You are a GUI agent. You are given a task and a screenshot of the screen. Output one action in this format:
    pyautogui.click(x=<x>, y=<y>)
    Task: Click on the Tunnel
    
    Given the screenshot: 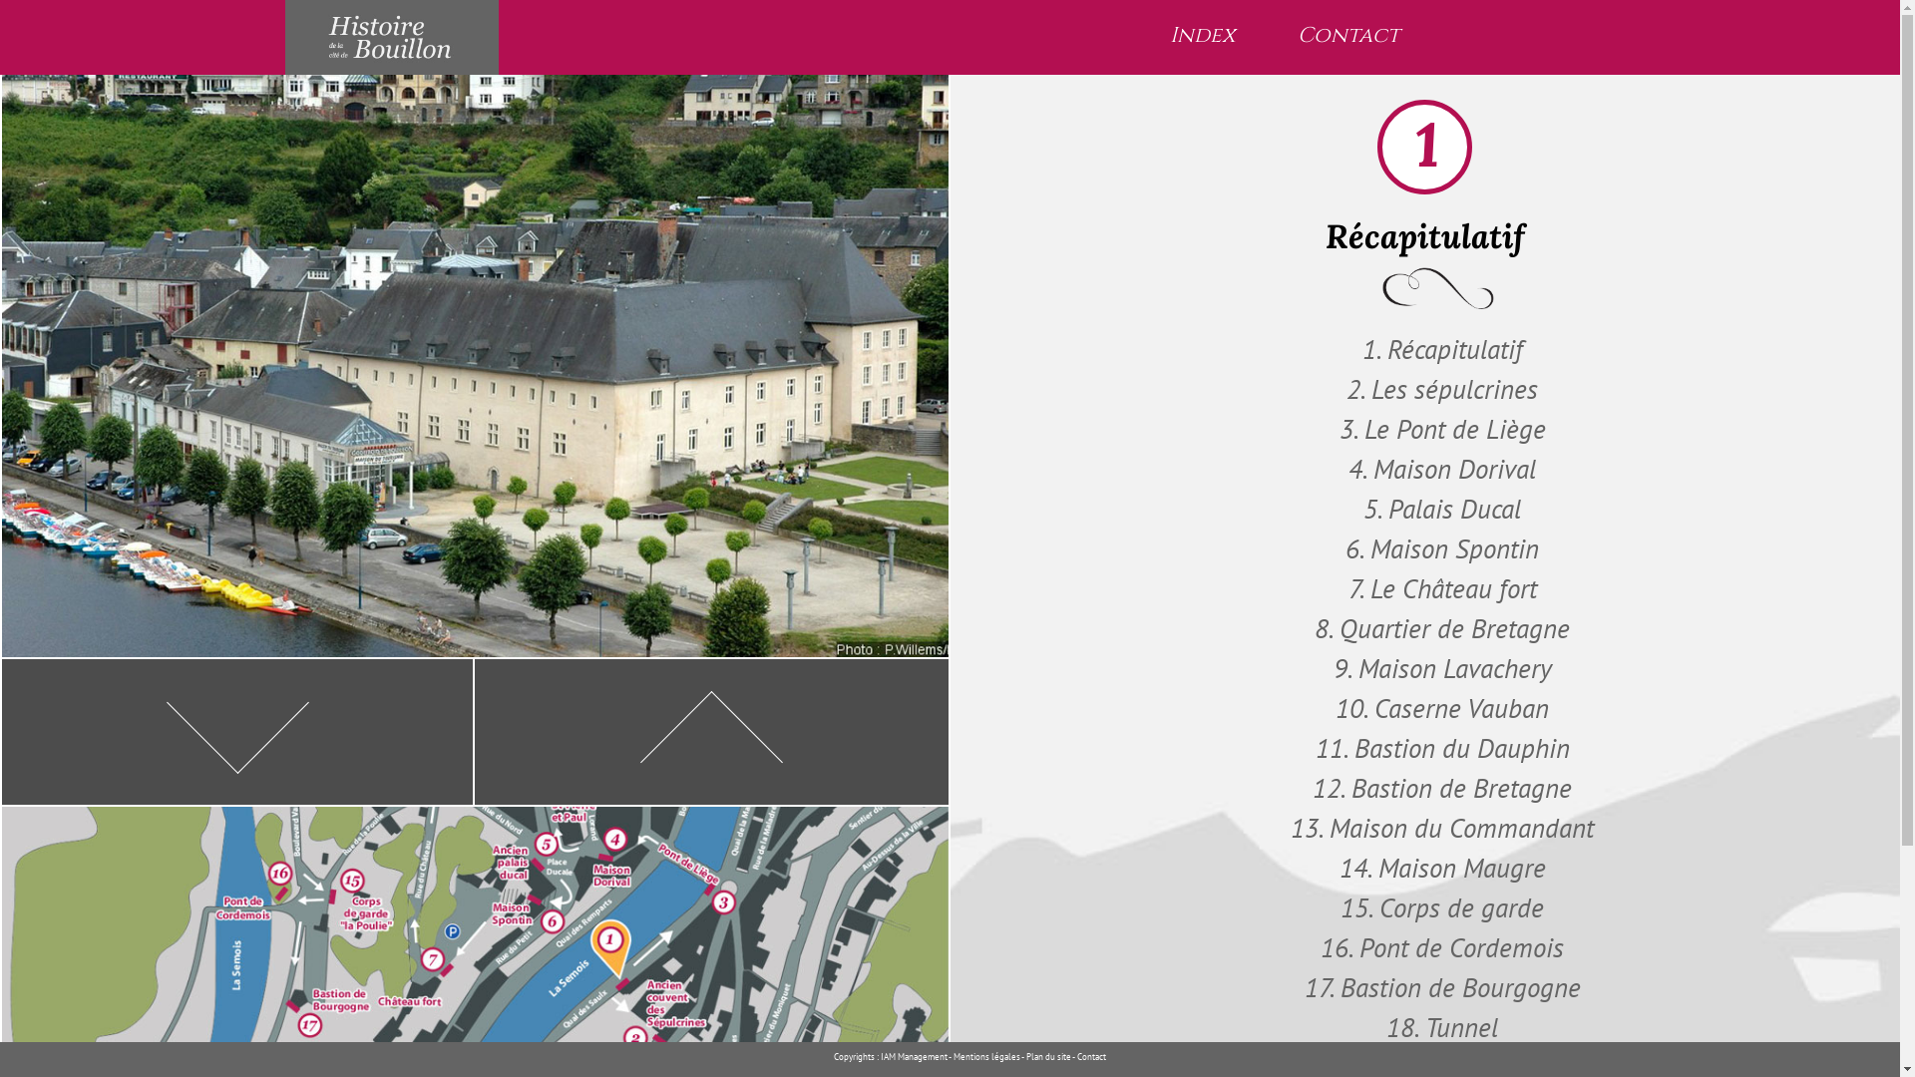 What is the action you would take?
    pyautogui.click(x=1442, y=1027)
    